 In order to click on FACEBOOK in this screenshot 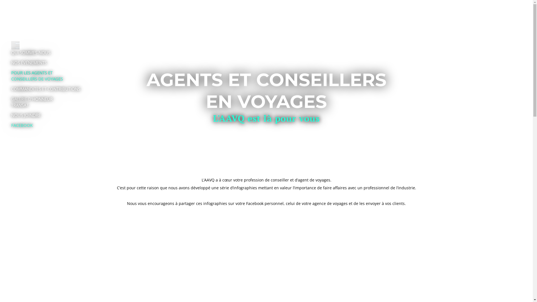, I will do `click(22, 125)`.